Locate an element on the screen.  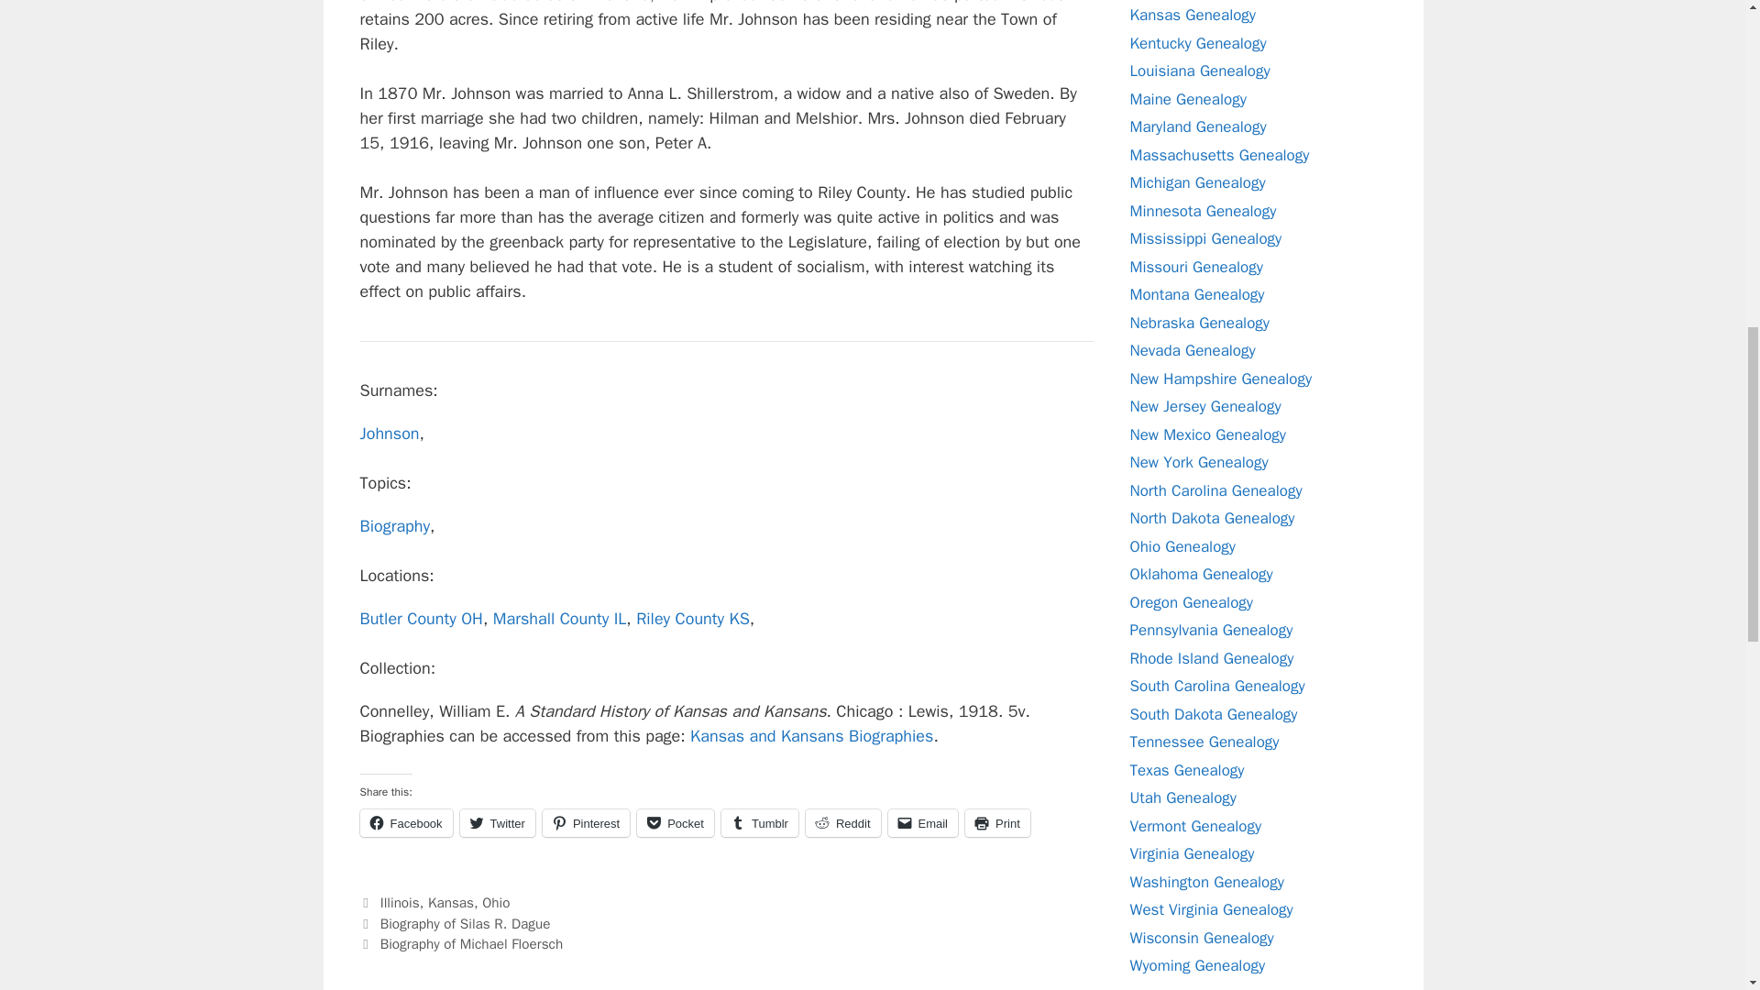
Click to share on Facebook is located at coordinates (405, 823).